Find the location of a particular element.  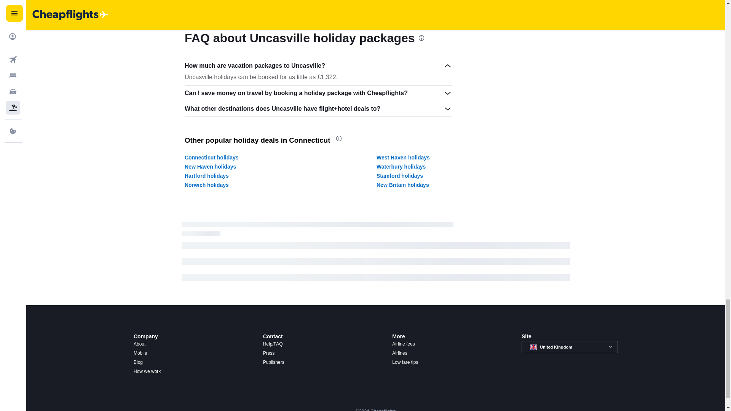

West Haven holidays is located at coordinates (403, 158).